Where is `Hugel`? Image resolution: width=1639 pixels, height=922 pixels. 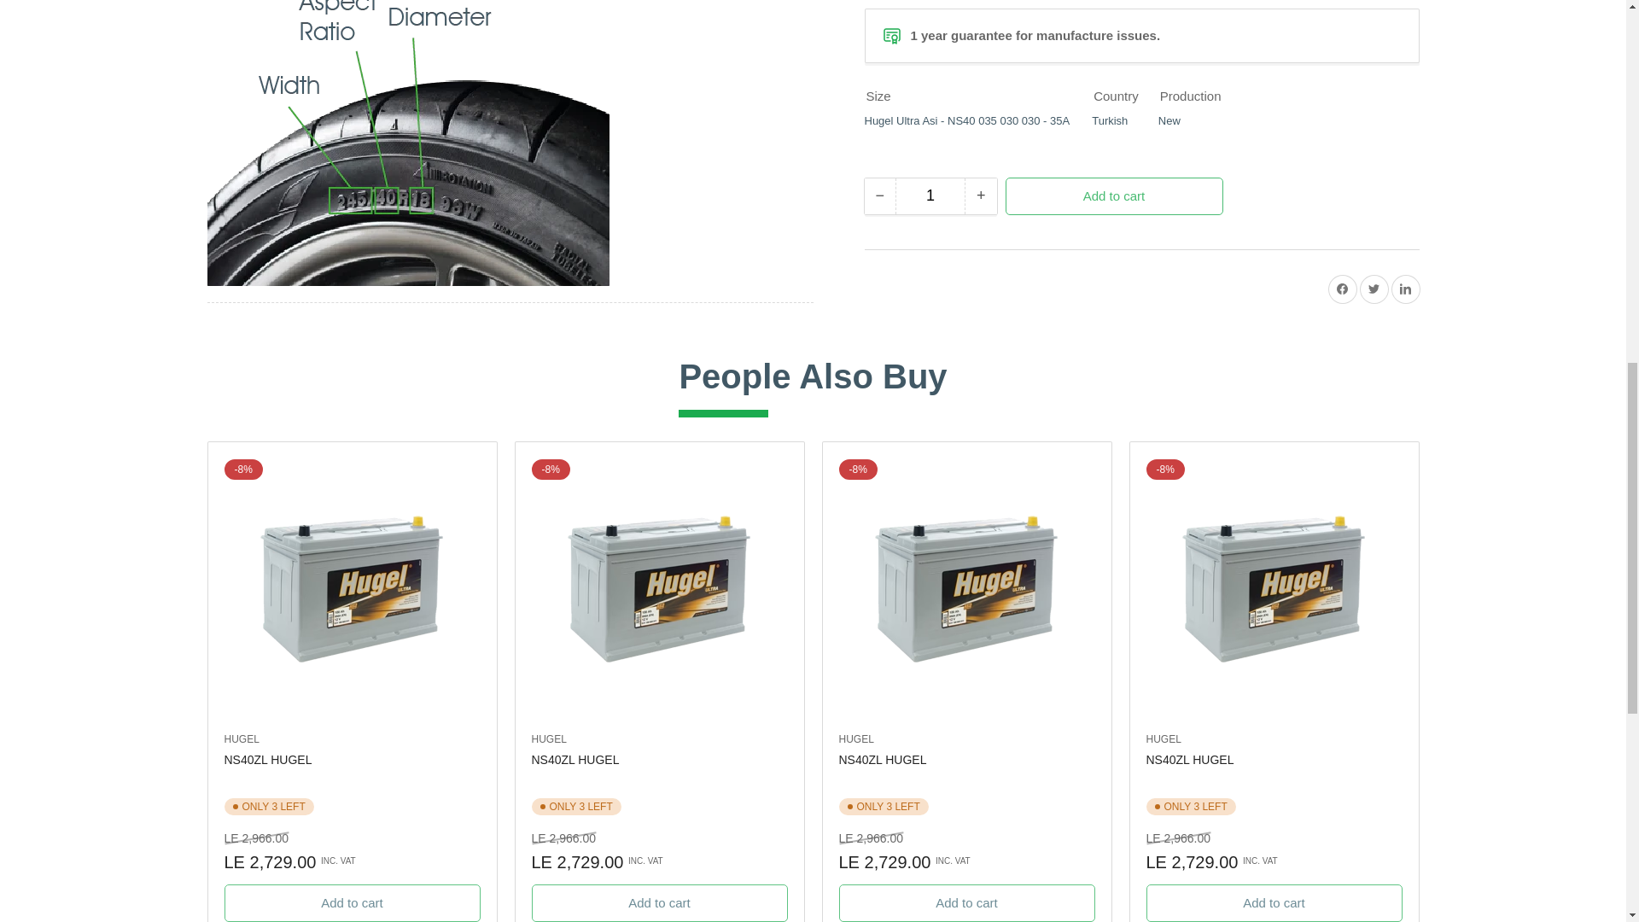
Hugel is located at coordinates (241, 738).